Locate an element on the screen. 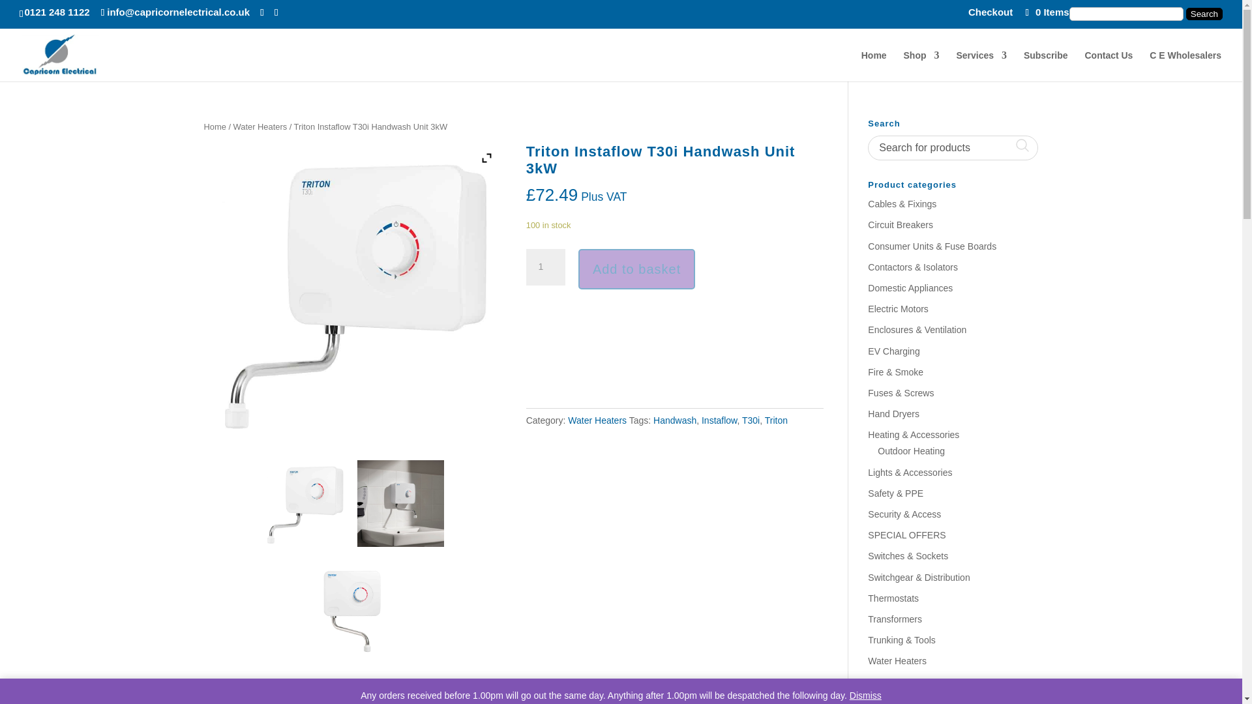  Skip to the beginning of the images gallery is located at coordinates (352, 292).